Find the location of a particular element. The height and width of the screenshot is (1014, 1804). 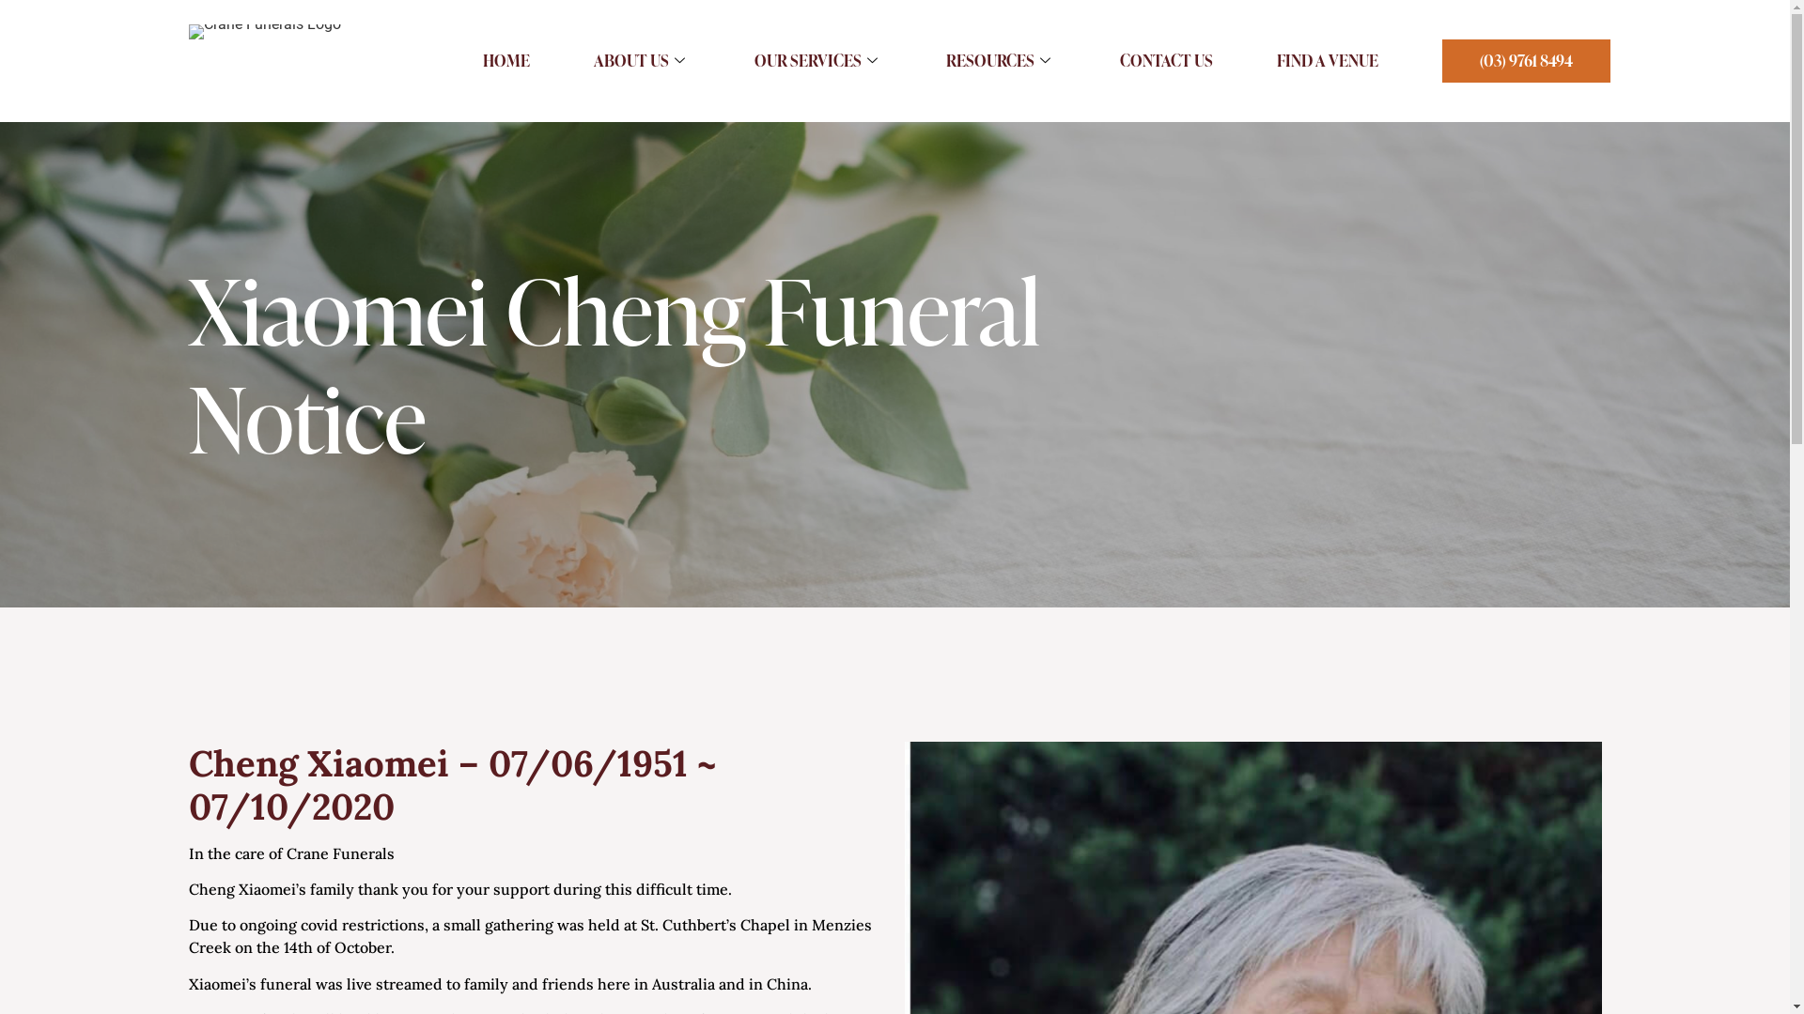

OUR SERVICES is located at coordinates (818, 61).